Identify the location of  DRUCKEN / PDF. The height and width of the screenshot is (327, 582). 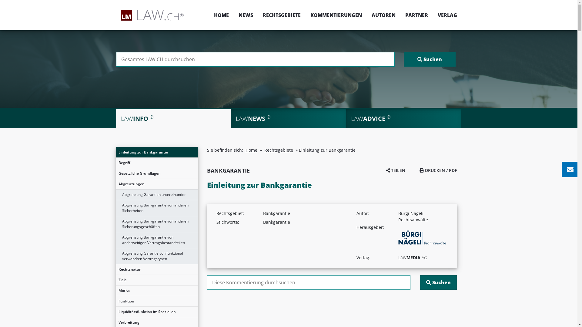
(438, 170).